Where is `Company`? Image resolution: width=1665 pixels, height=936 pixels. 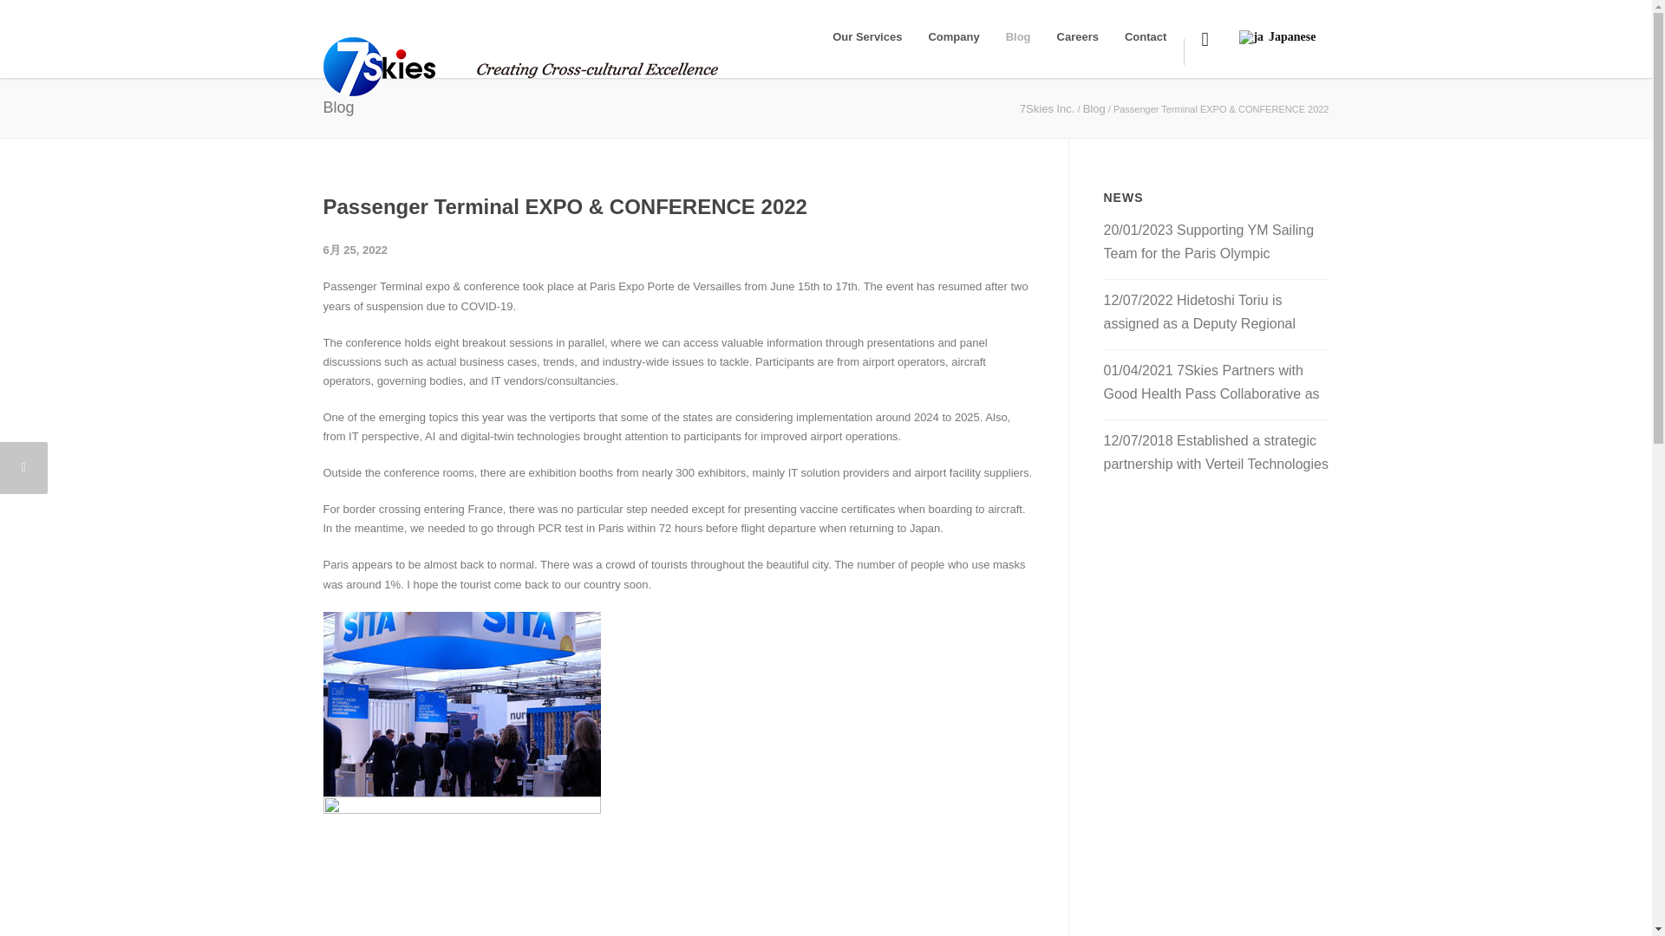
Company is located at coordinates (953, 36).